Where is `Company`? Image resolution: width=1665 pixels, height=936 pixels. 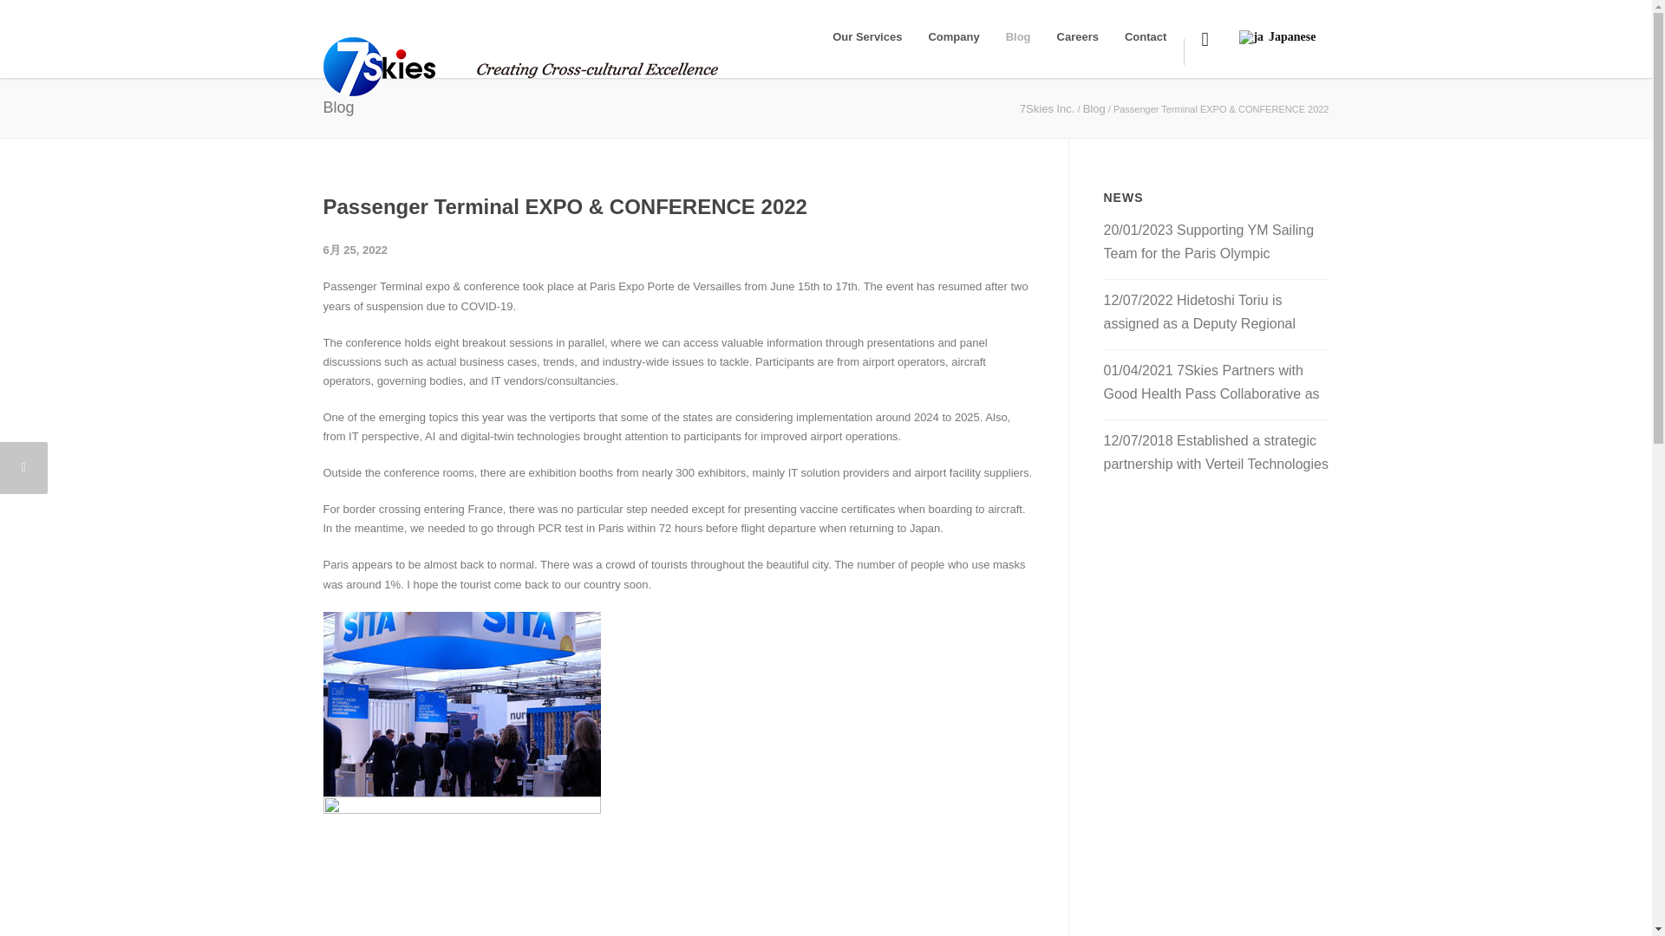
Company is located at coordinates (953, 36).